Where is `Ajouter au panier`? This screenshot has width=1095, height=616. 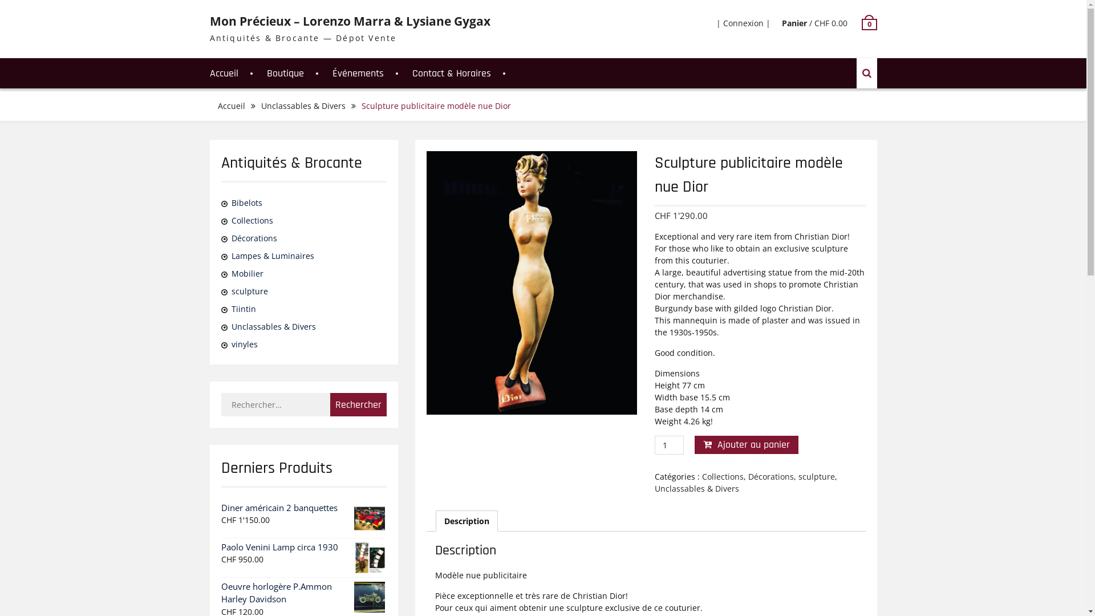
Ajouter au panier is located at coordinates (747, 445).